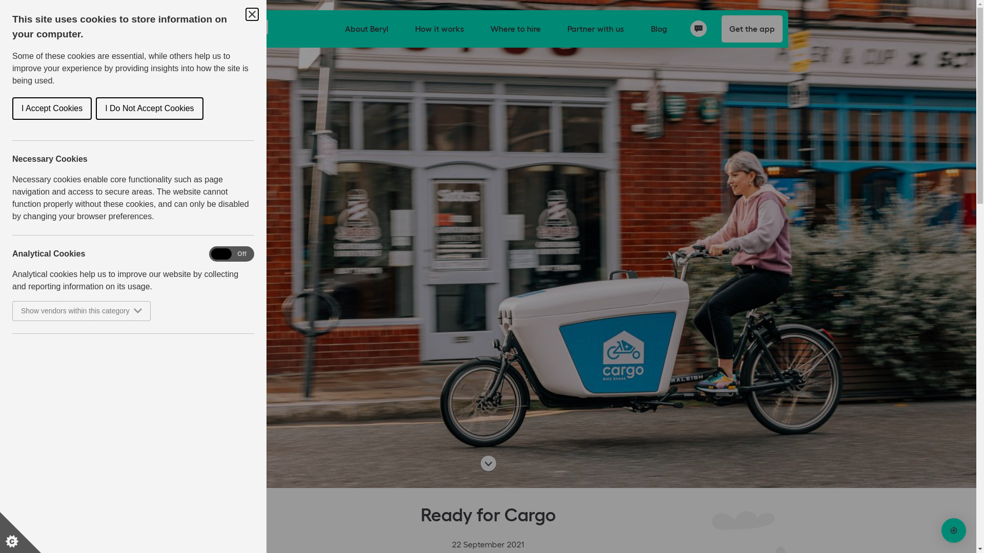  I want to click on Chat, so click(699, 29).